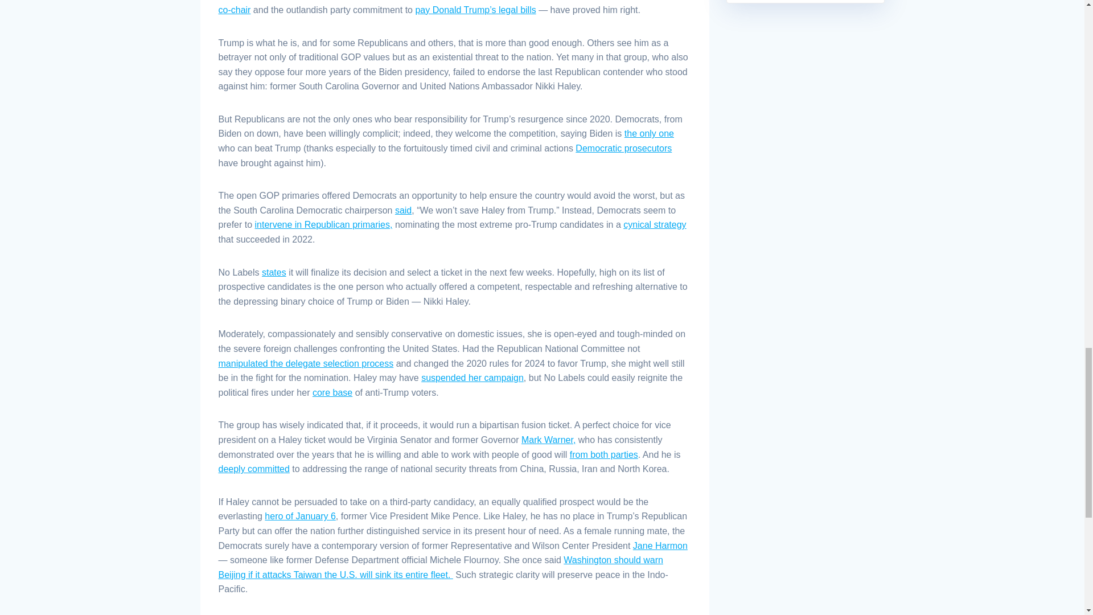 This screenshot has height=615, width=1093. What do you see at coordinates (447, 7) in the screenshot?
I see `Republican National Committee co-chair` at bounding box center [447, 7].